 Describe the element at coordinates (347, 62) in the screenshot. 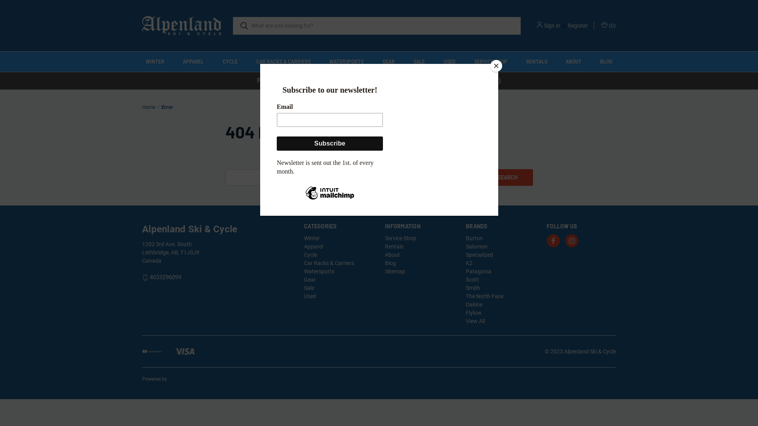

I see `WATERSPORTS` at that location.